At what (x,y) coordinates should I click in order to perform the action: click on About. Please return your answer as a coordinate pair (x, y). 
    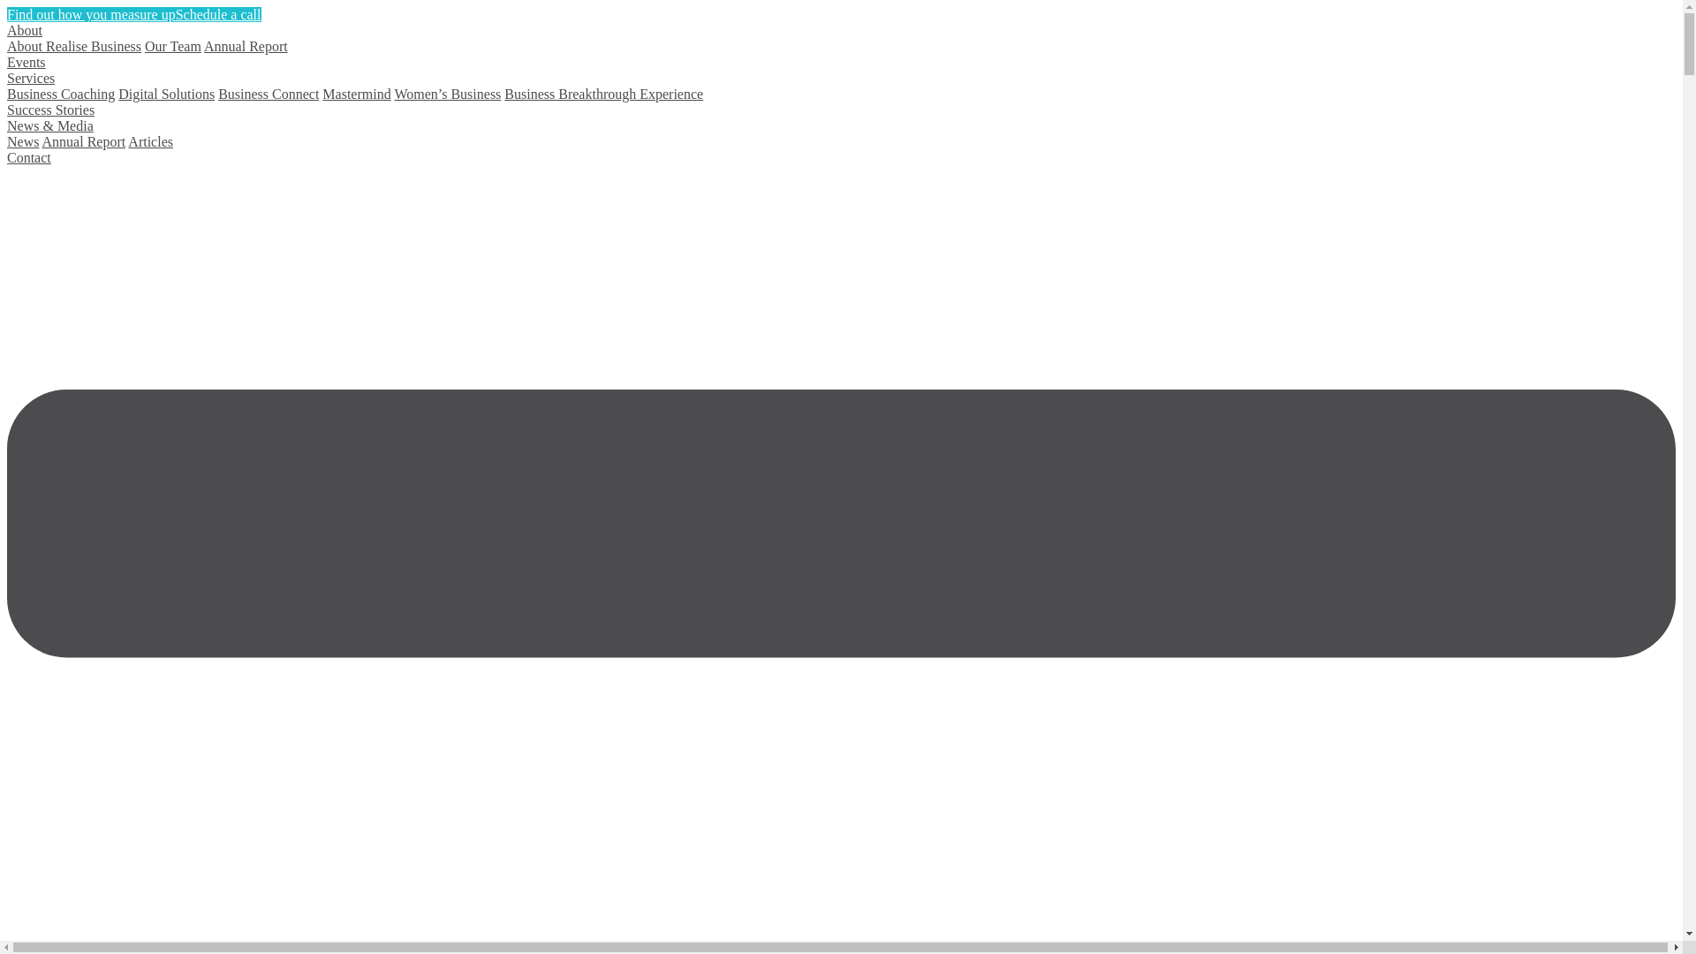
    Looking at the image, I should click on (25, 30).